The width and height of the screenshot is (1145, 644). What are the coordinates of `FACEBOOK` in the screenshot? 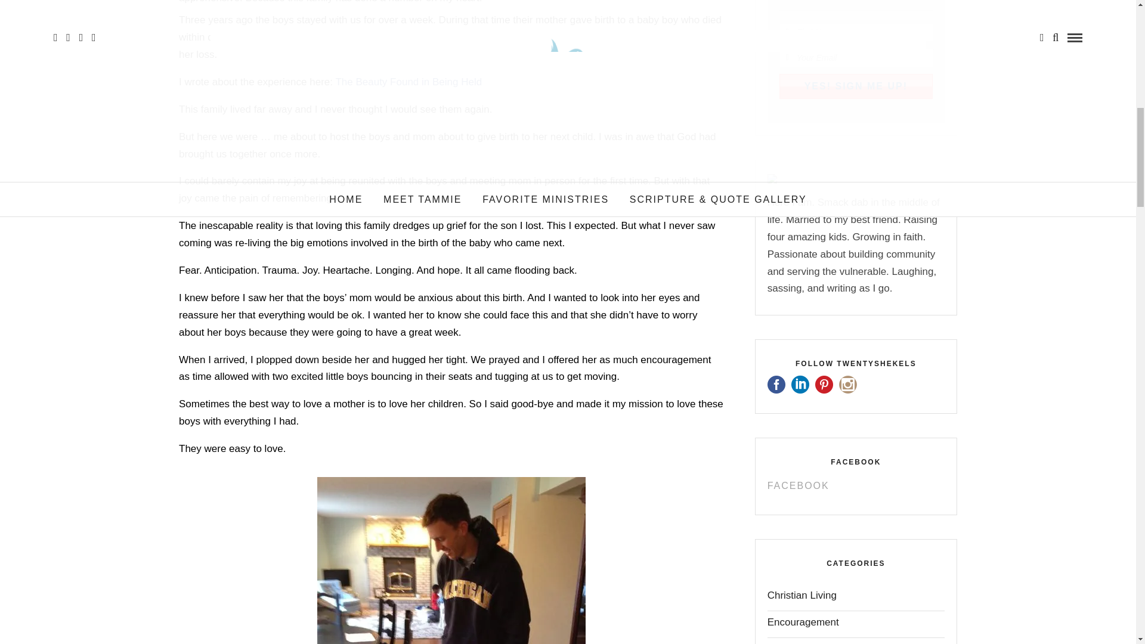 It's located at (798, 485).